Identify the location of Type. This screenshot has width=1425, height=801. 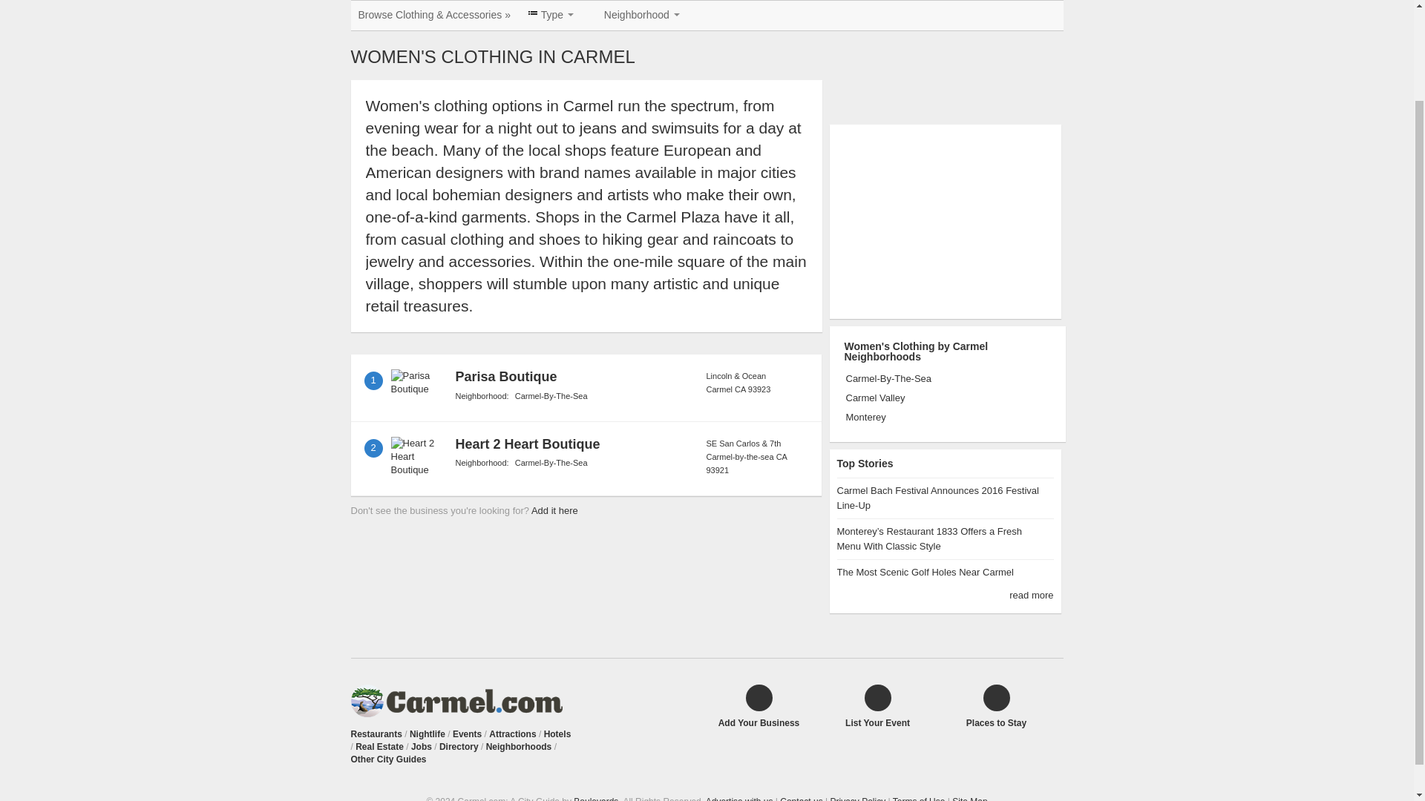
(551, 15).